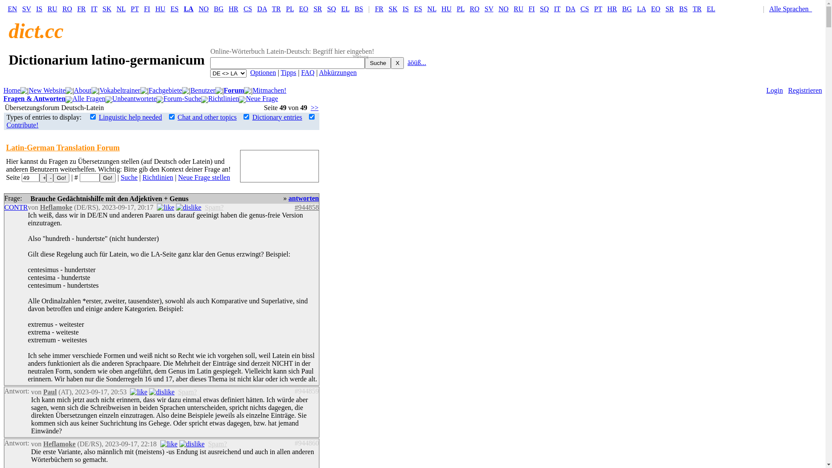  What do you see at coordinates (160, 9) in the screenshot?
I see `HU` at bounding box center [160, 9].